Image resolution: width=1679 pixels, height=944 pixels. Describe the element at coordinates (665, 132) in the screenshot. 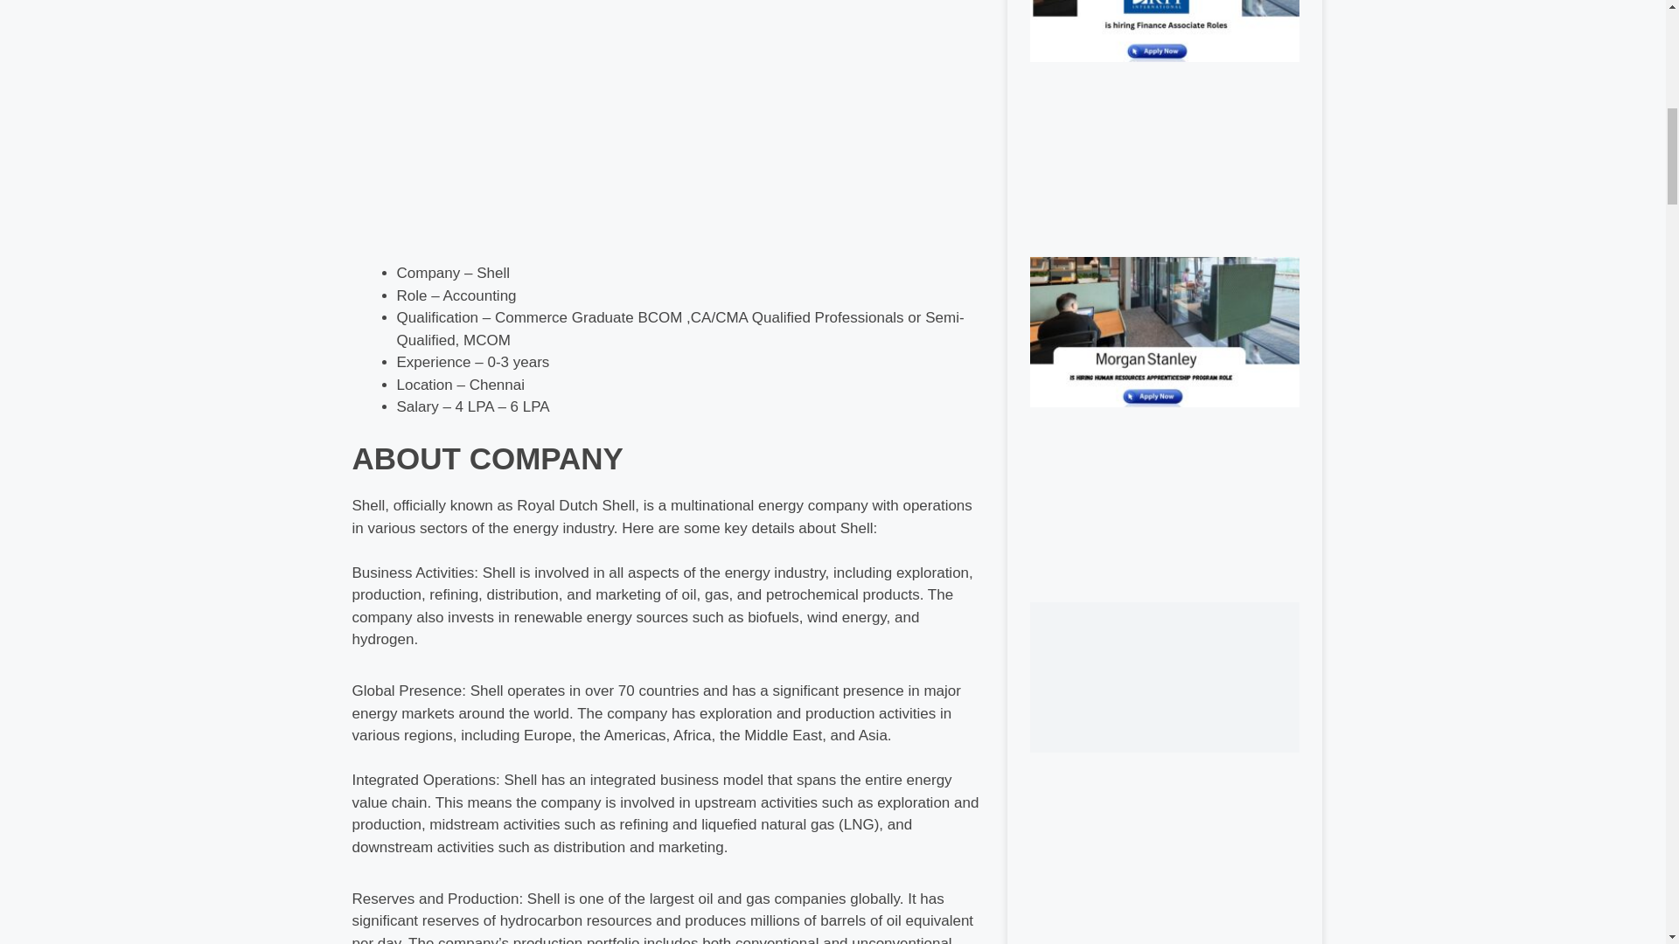

I see `Advertisement` at that location.